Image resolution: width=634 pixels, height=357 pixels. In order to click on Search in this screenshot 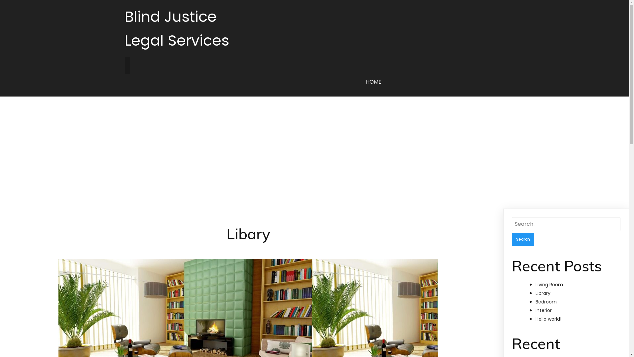, I will do `click(523, 239)`.